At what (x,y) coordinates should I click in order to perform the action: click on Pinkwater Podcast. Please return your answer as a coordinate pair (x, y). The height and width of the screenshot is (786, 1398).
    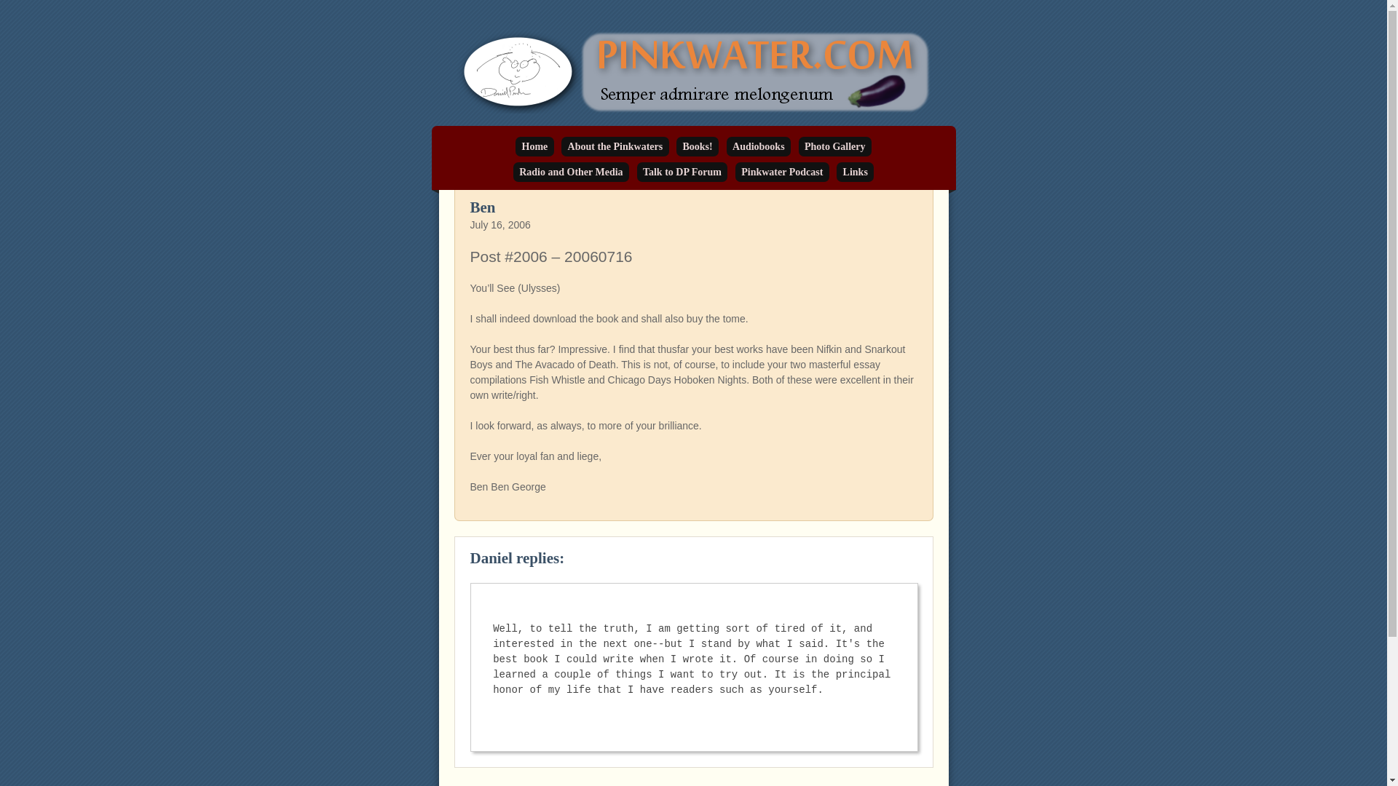
    Looking at the image, I should click on (782, 172).